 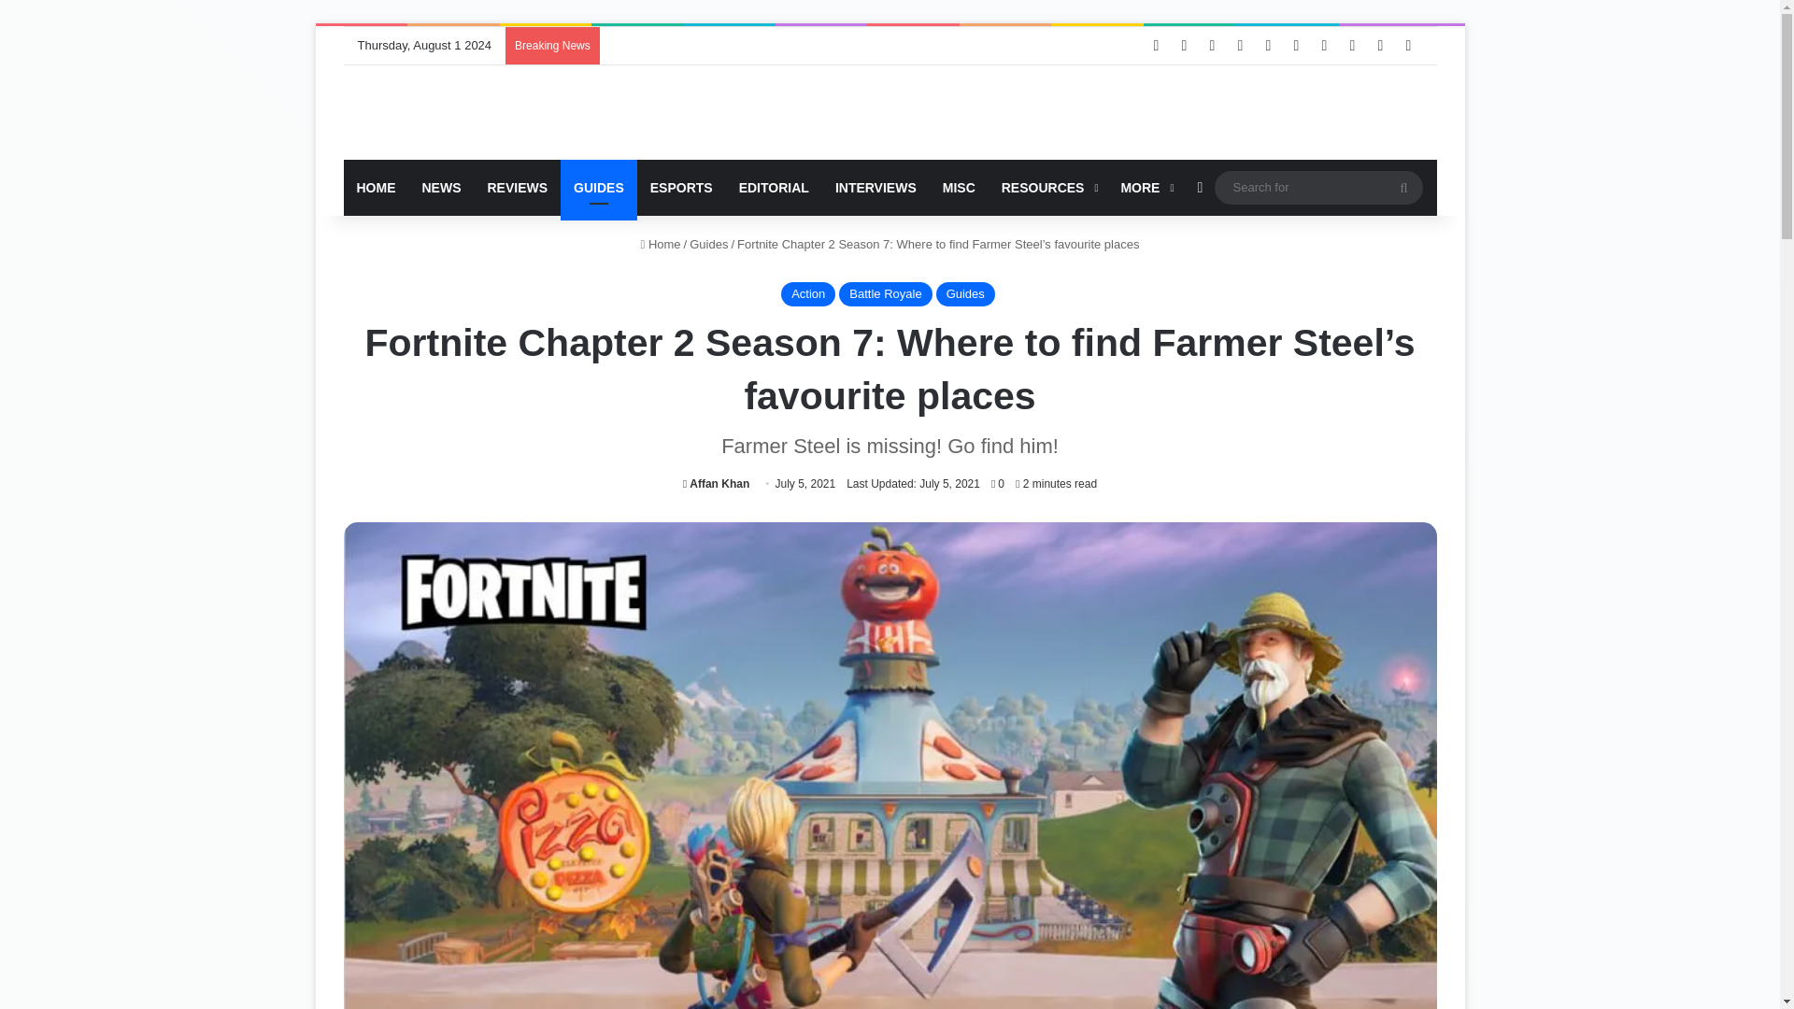 I want to click on MORE, so click(x=1144, y=187).